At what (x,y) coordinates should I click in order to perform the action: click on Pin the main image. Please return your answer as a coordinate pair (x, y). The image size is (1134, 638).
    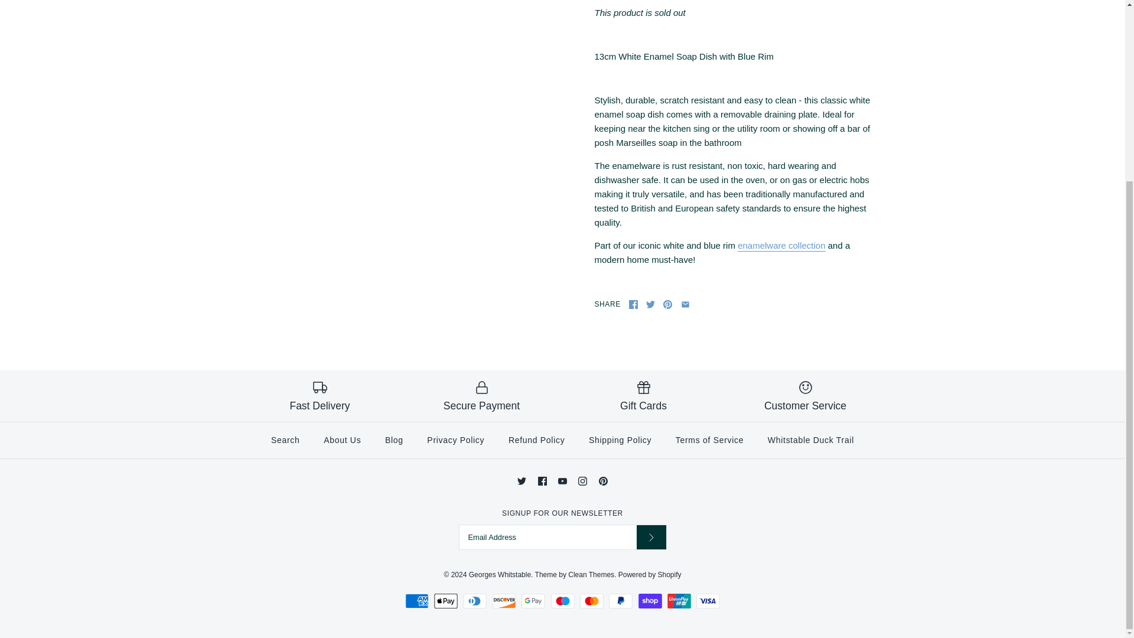
    Looking at the image, I should click on (667, 304).